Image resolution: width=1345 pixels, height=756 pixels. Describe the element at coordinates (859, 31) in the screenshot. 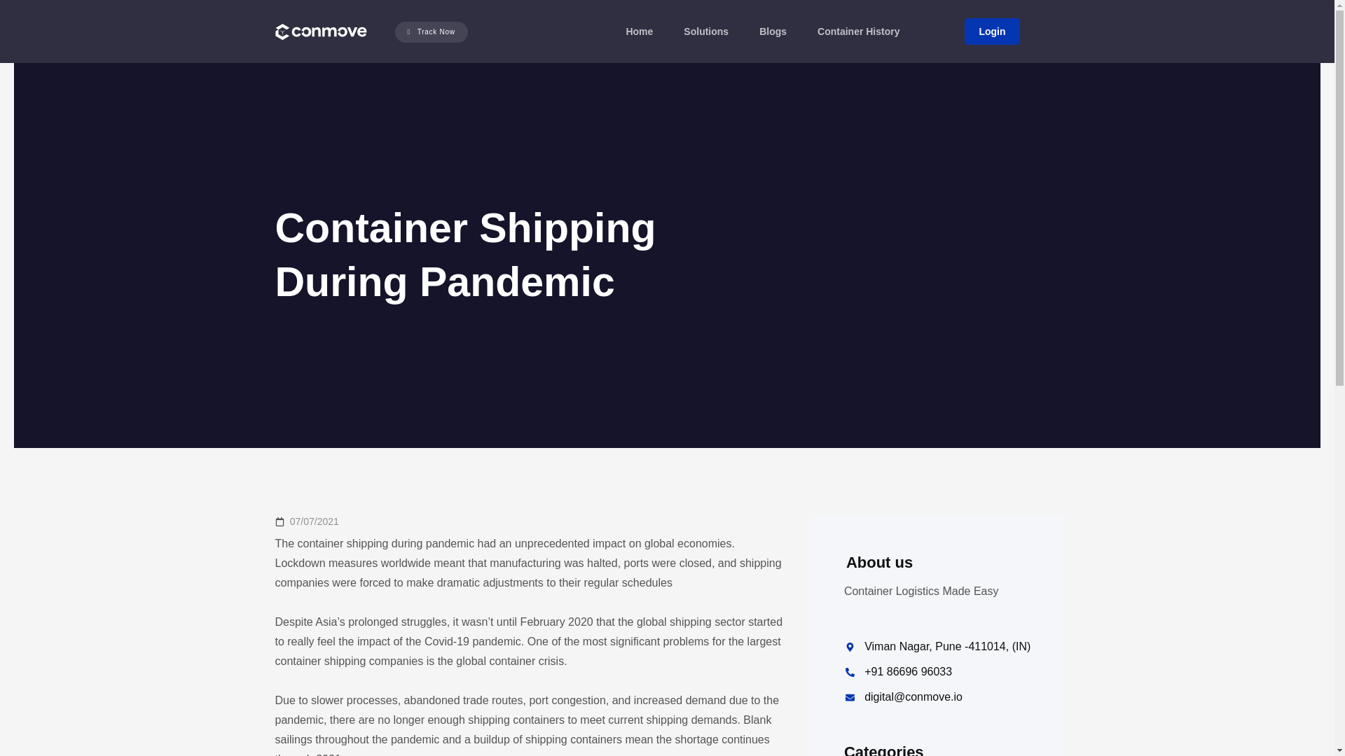

I see `Container History` at that location.